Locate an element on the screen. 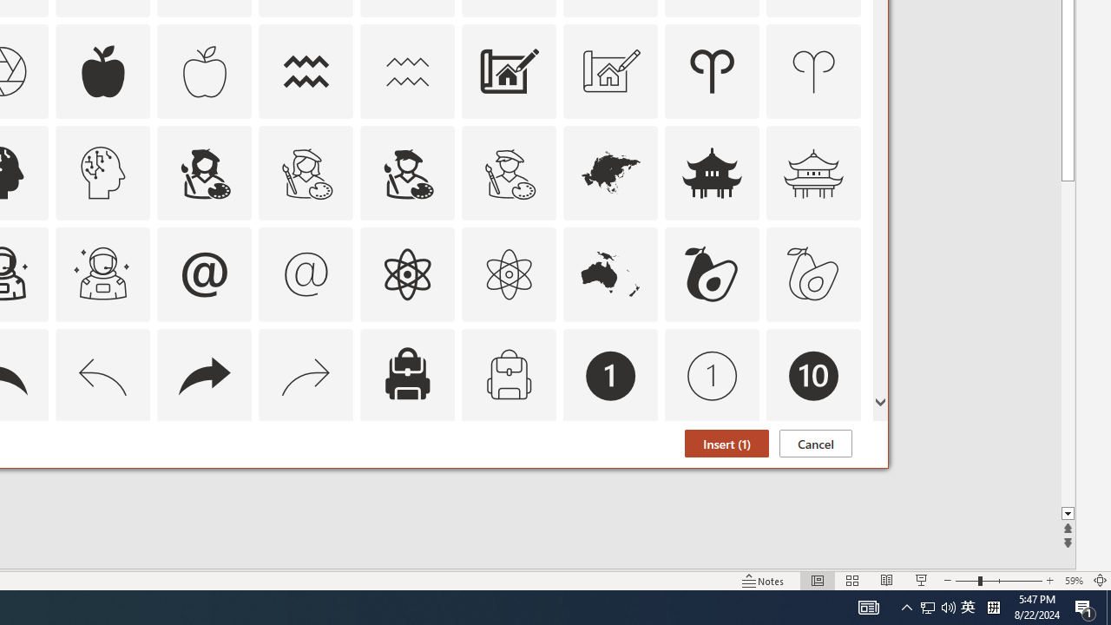 This screenshot has height=625, width=1111. AutomationID: Icons_Badge7_M is located at coordinates (407, 477).